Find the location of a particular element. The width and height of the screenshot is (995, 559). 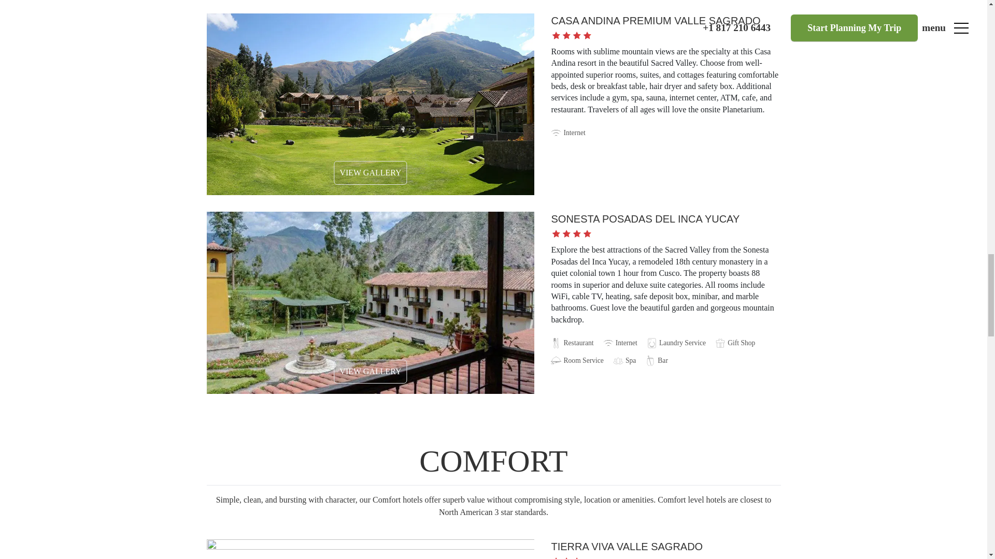

VIEW GALLERY is located at coordinates (370, 173).